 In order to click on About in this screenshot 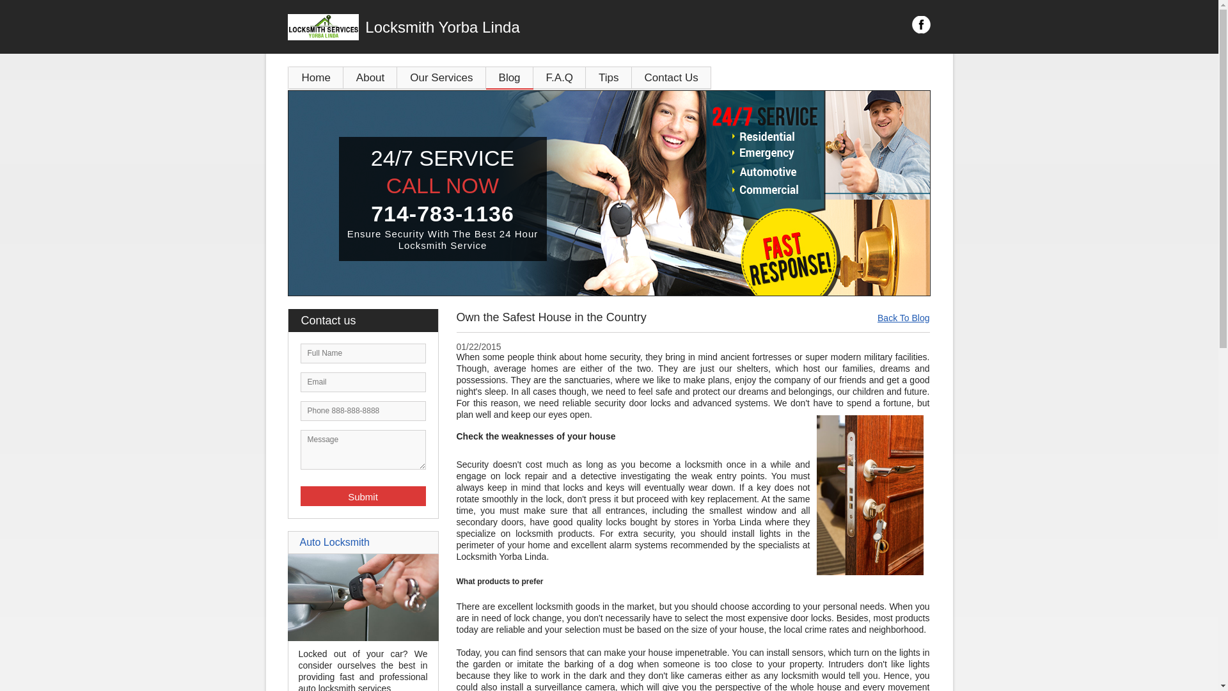, I will do `click(370, 77)`.